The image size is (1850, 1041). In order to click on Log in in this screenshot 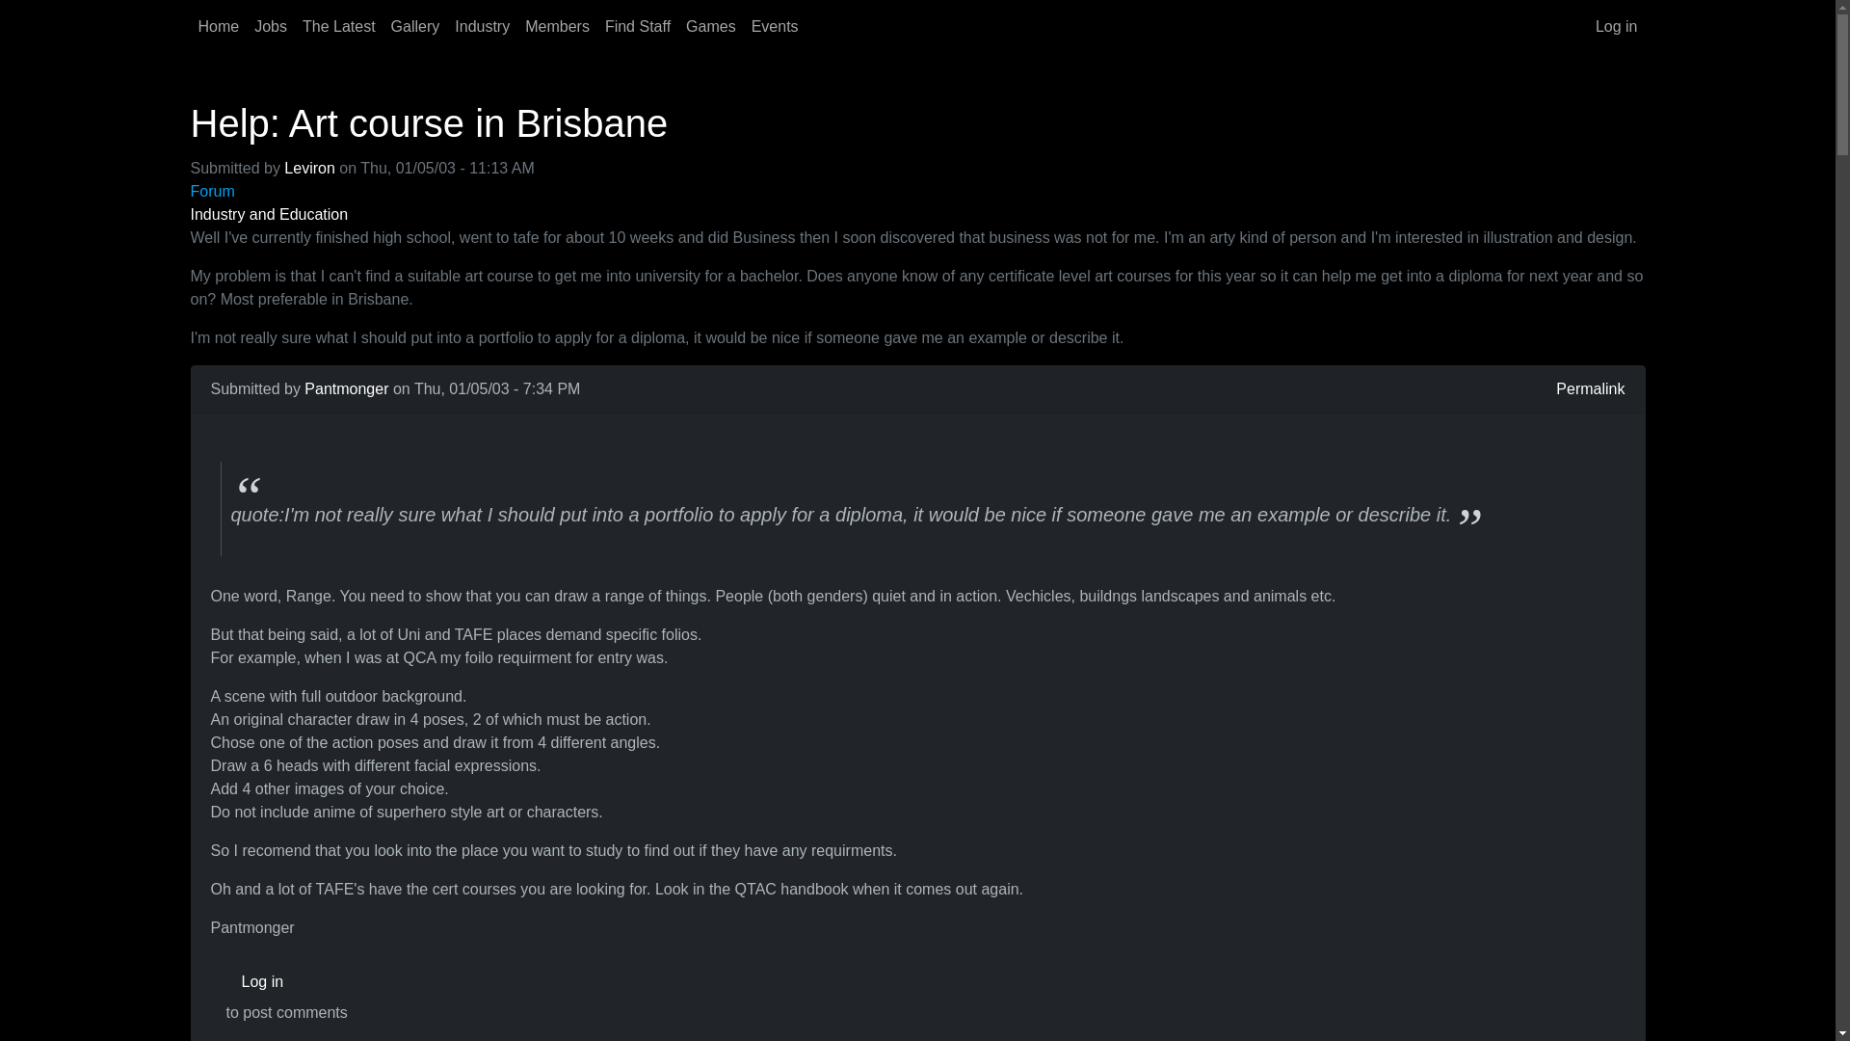, I will do `click(1617, 26)`.